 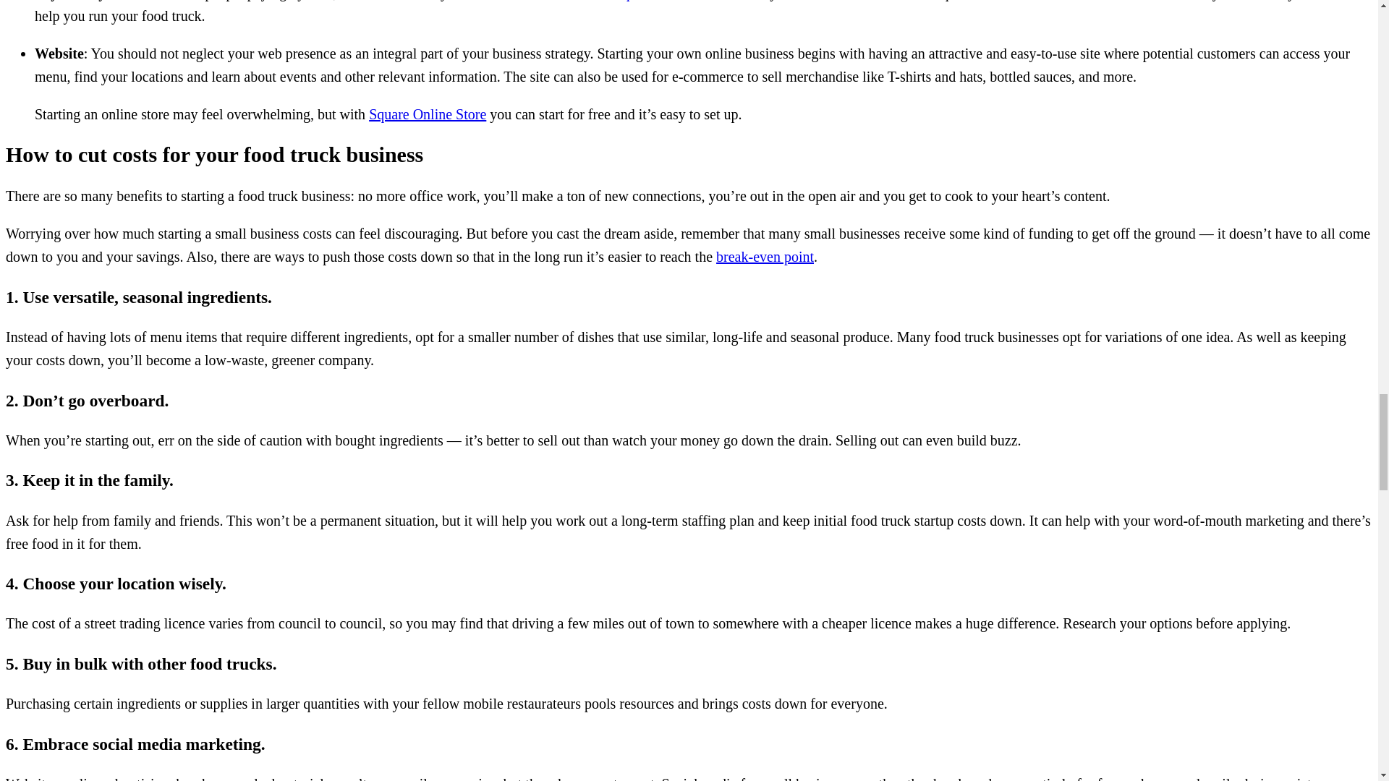 What do you see at coordinates (765, 257) in the screenshot?
I see `break-even point` at bounding box center [765, 257].